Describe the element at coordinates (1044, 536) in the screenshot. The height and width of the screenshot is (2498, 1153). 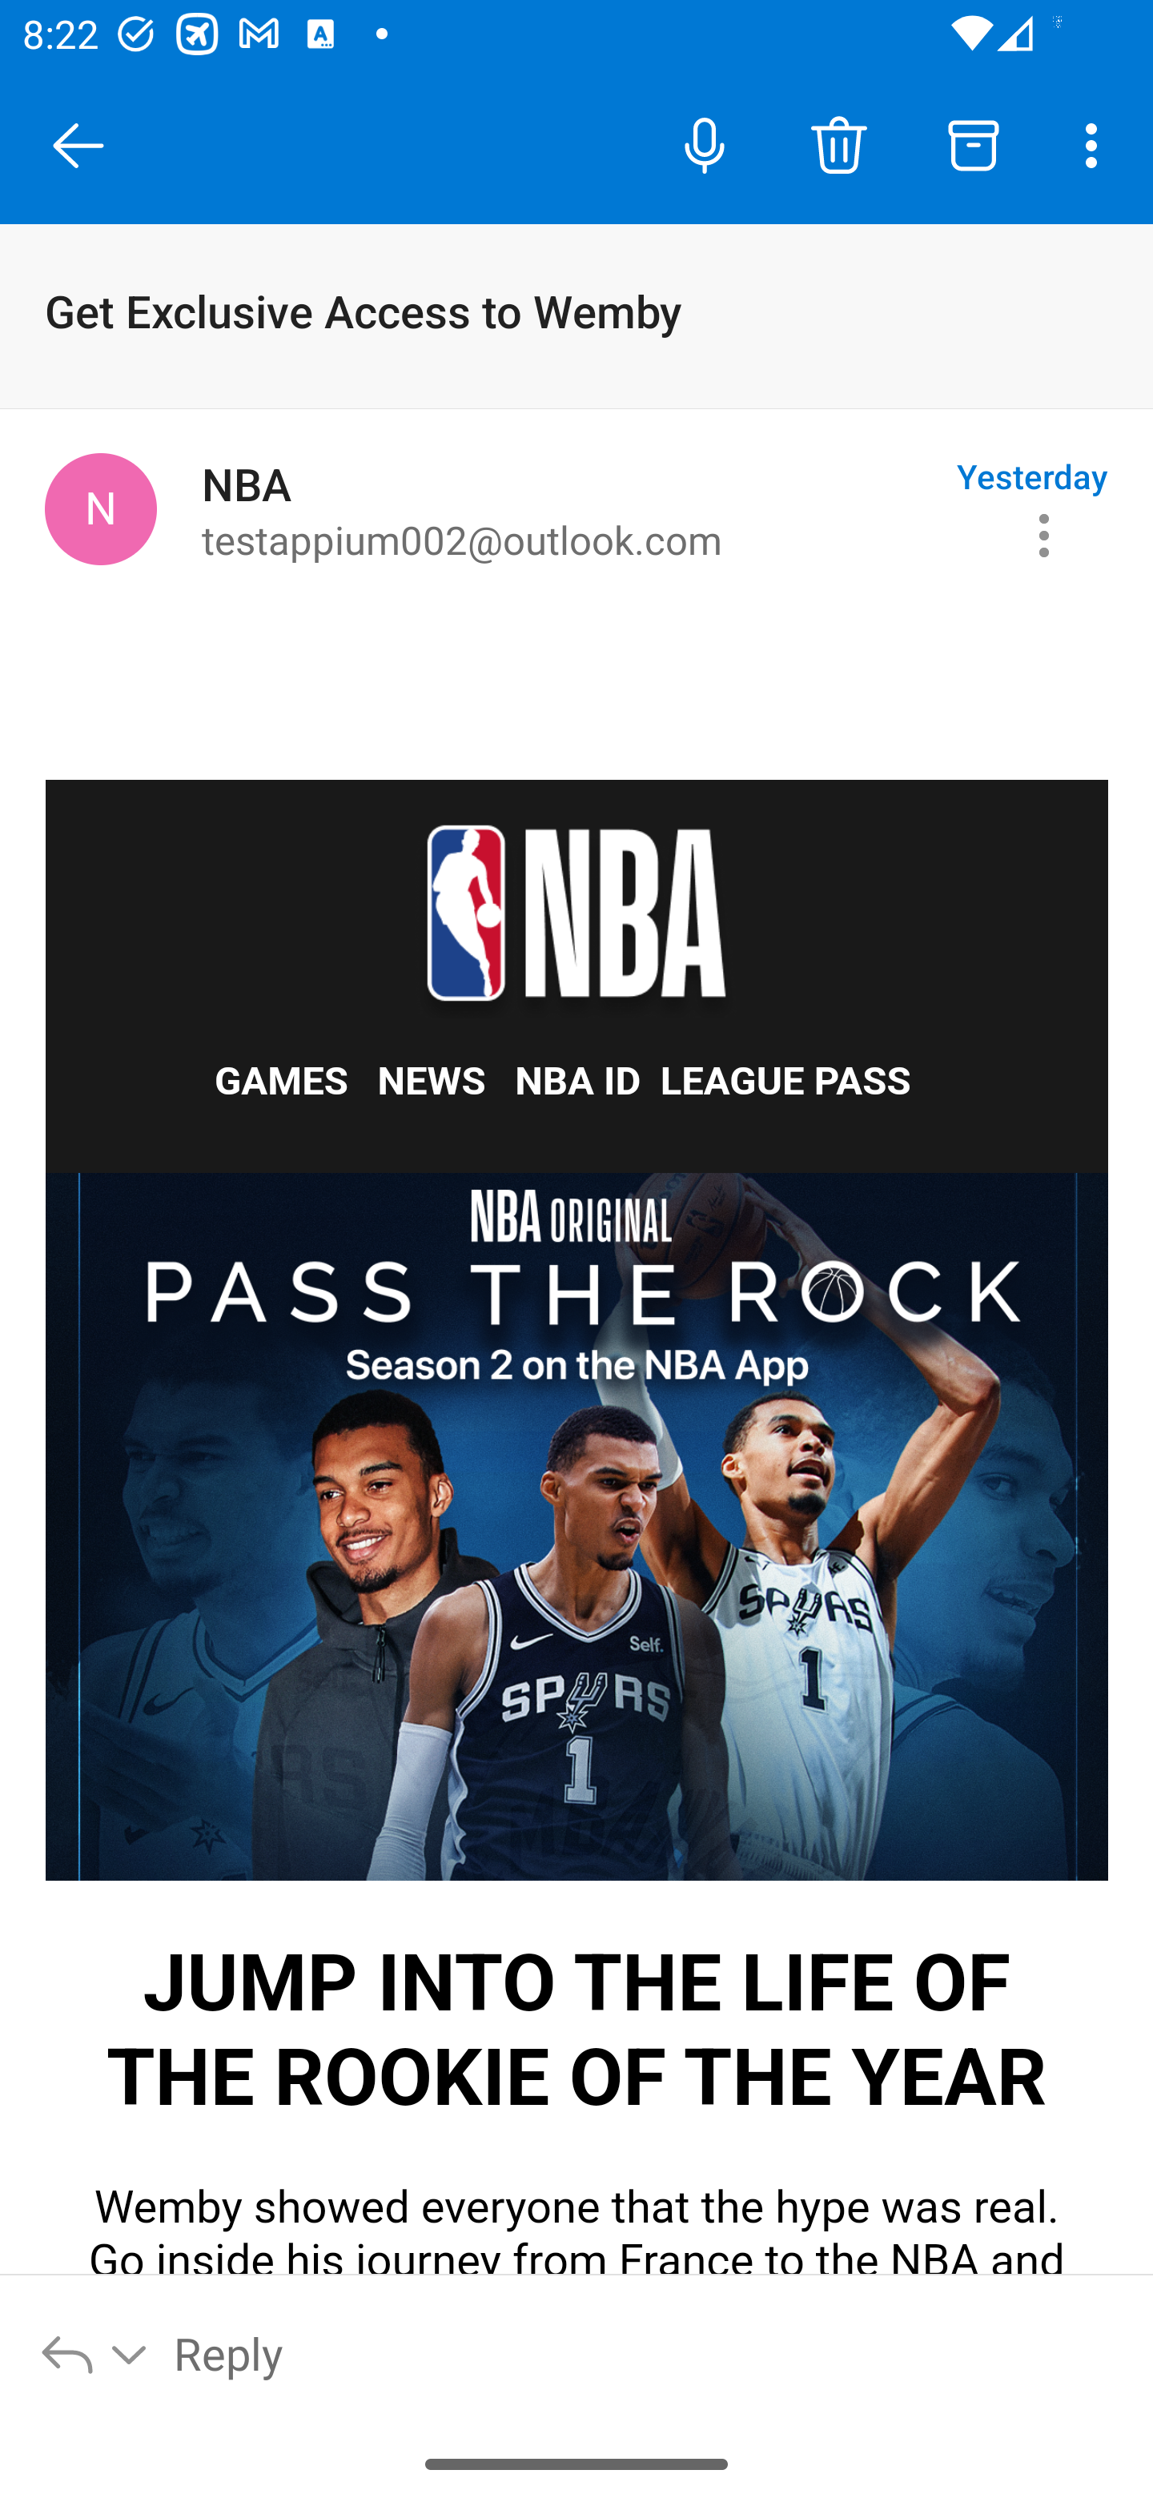
I see `Message actions` at that location.